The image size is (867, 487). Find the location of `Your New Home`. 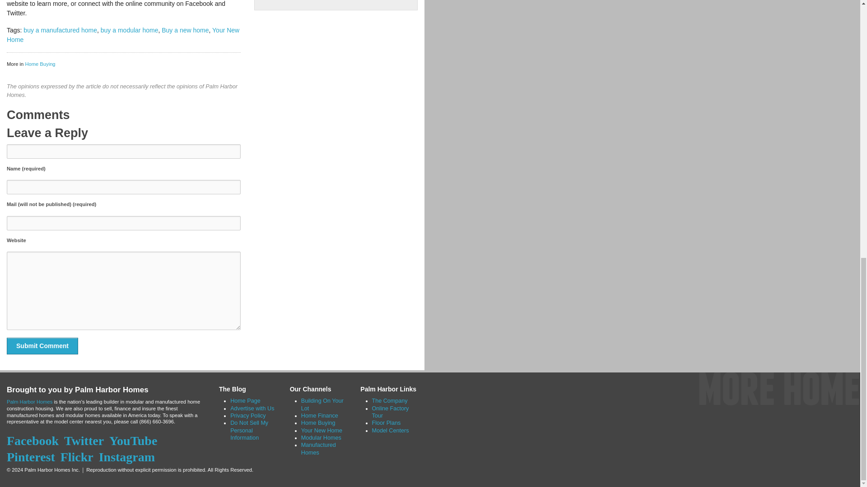

Your New Home is located at coordinates (123, 35).